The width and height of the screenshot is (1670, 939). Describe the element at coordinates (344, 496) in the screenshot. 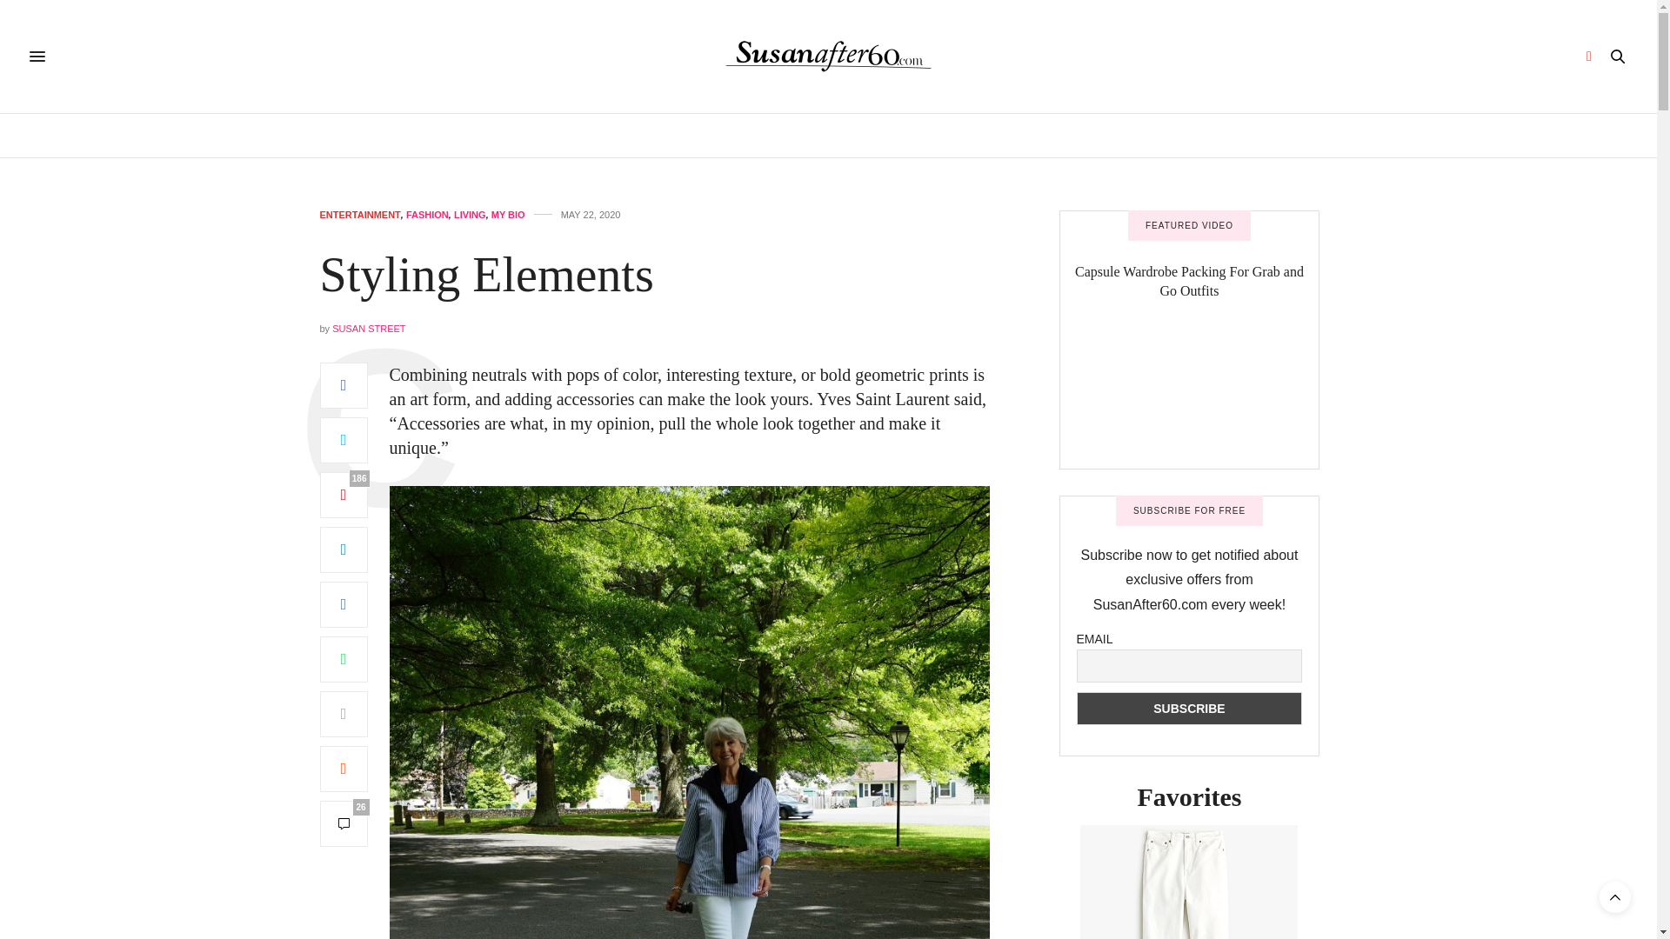

I see `186` at that location.